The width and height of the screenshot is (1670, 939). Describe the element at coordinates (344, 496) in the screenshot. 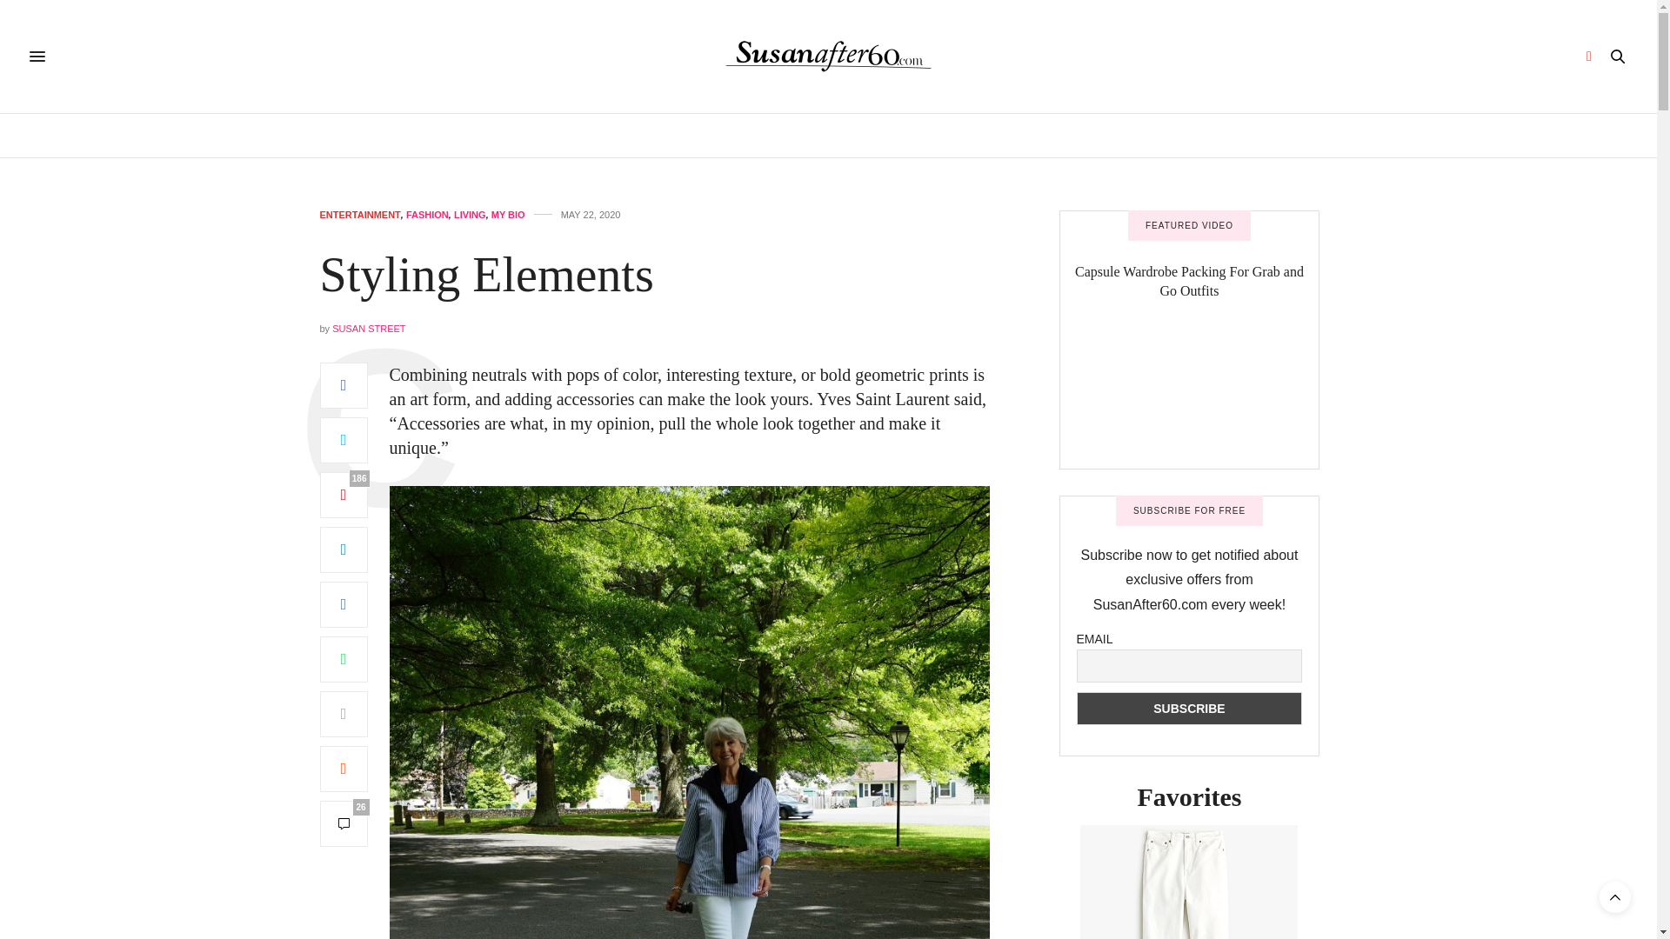

I see `186` at that location.